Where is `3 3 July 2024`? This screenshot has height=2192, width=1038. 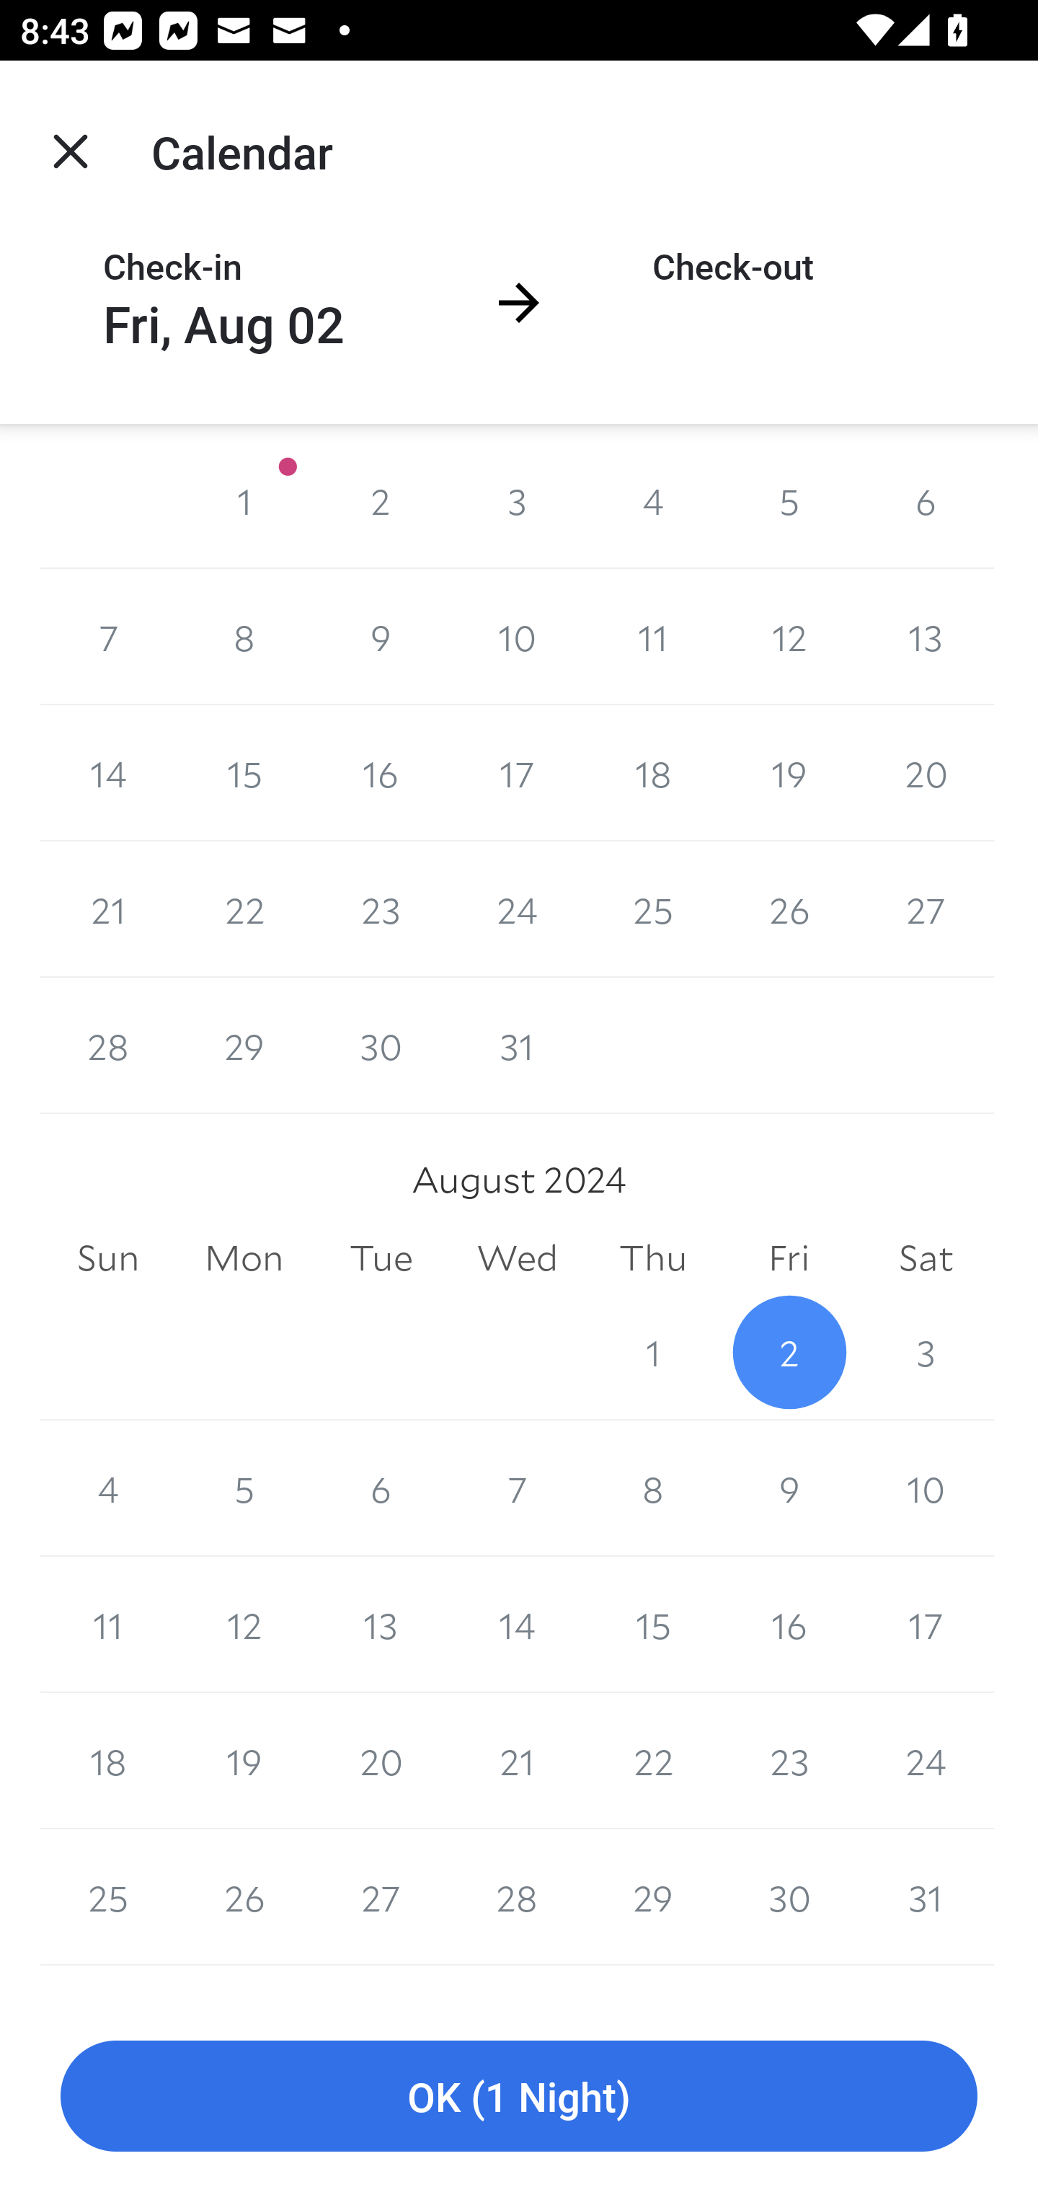 3 3 July 2024 is located at coordinates (518, 500).